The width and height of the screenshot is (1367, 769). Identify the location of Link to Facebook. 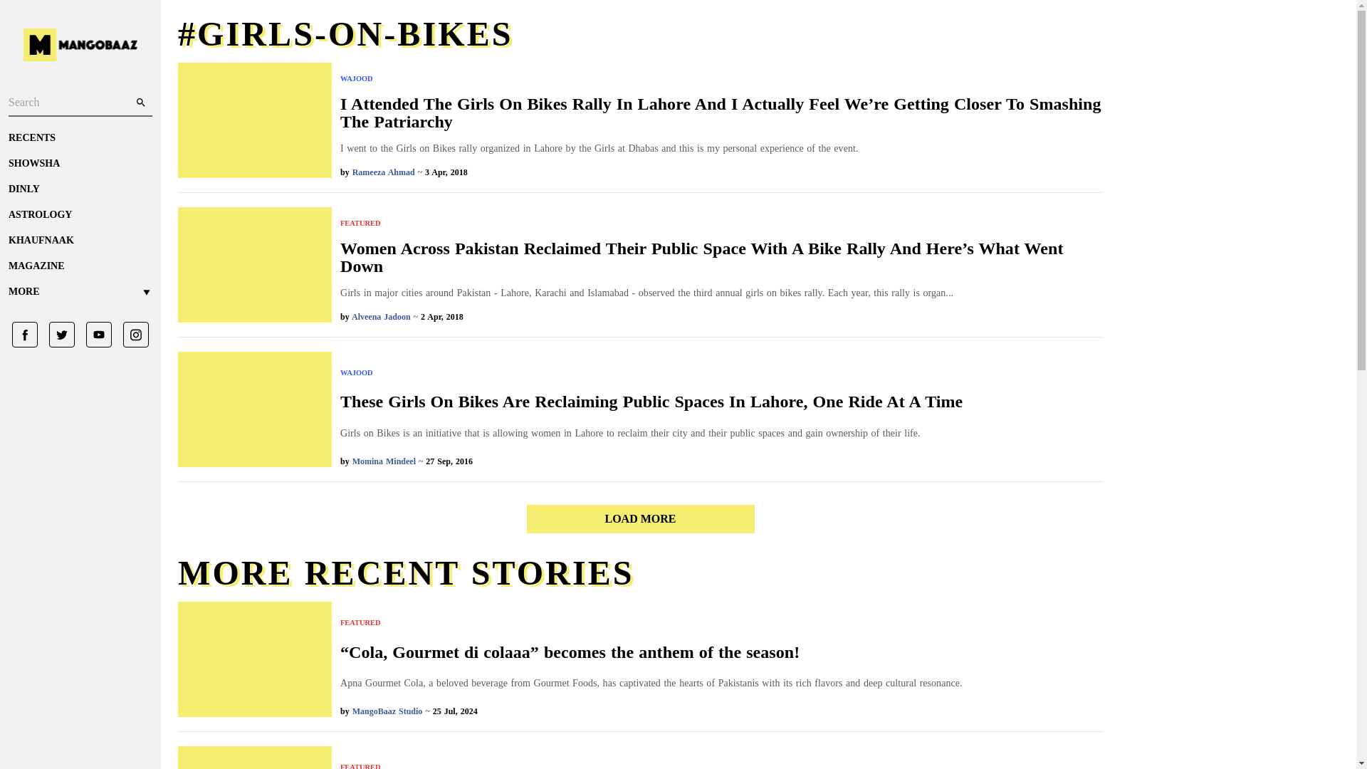
(25, 335).